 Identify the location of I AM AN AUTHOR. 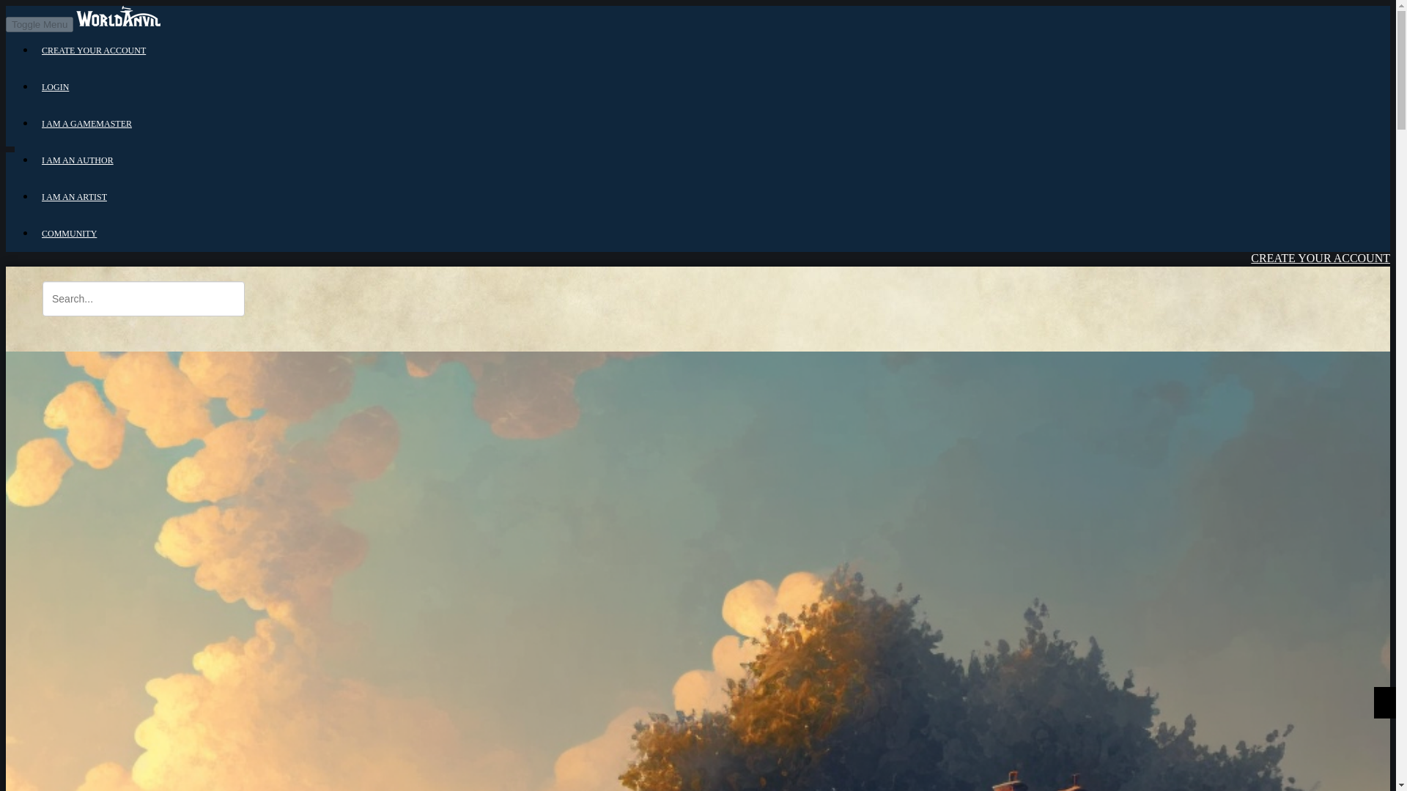
(78, 160).